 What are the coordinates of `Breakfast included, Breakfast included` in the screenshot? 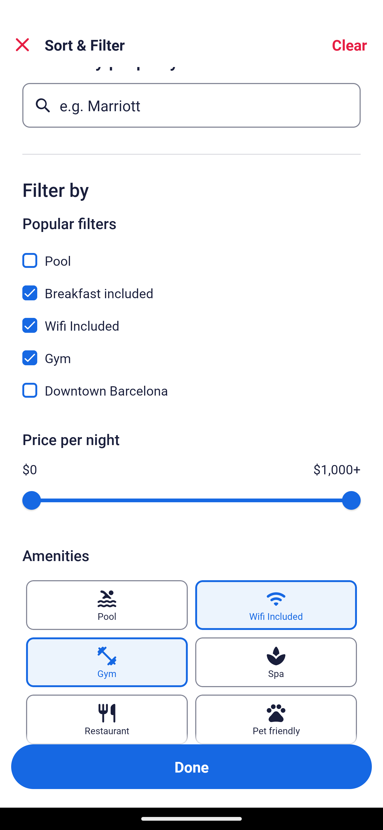 It's located at (191, 287).